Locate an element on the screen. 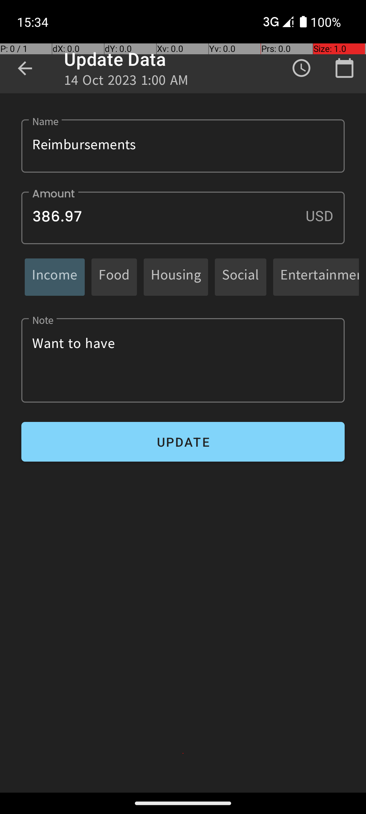  Food is located at coordinates (114, 277).